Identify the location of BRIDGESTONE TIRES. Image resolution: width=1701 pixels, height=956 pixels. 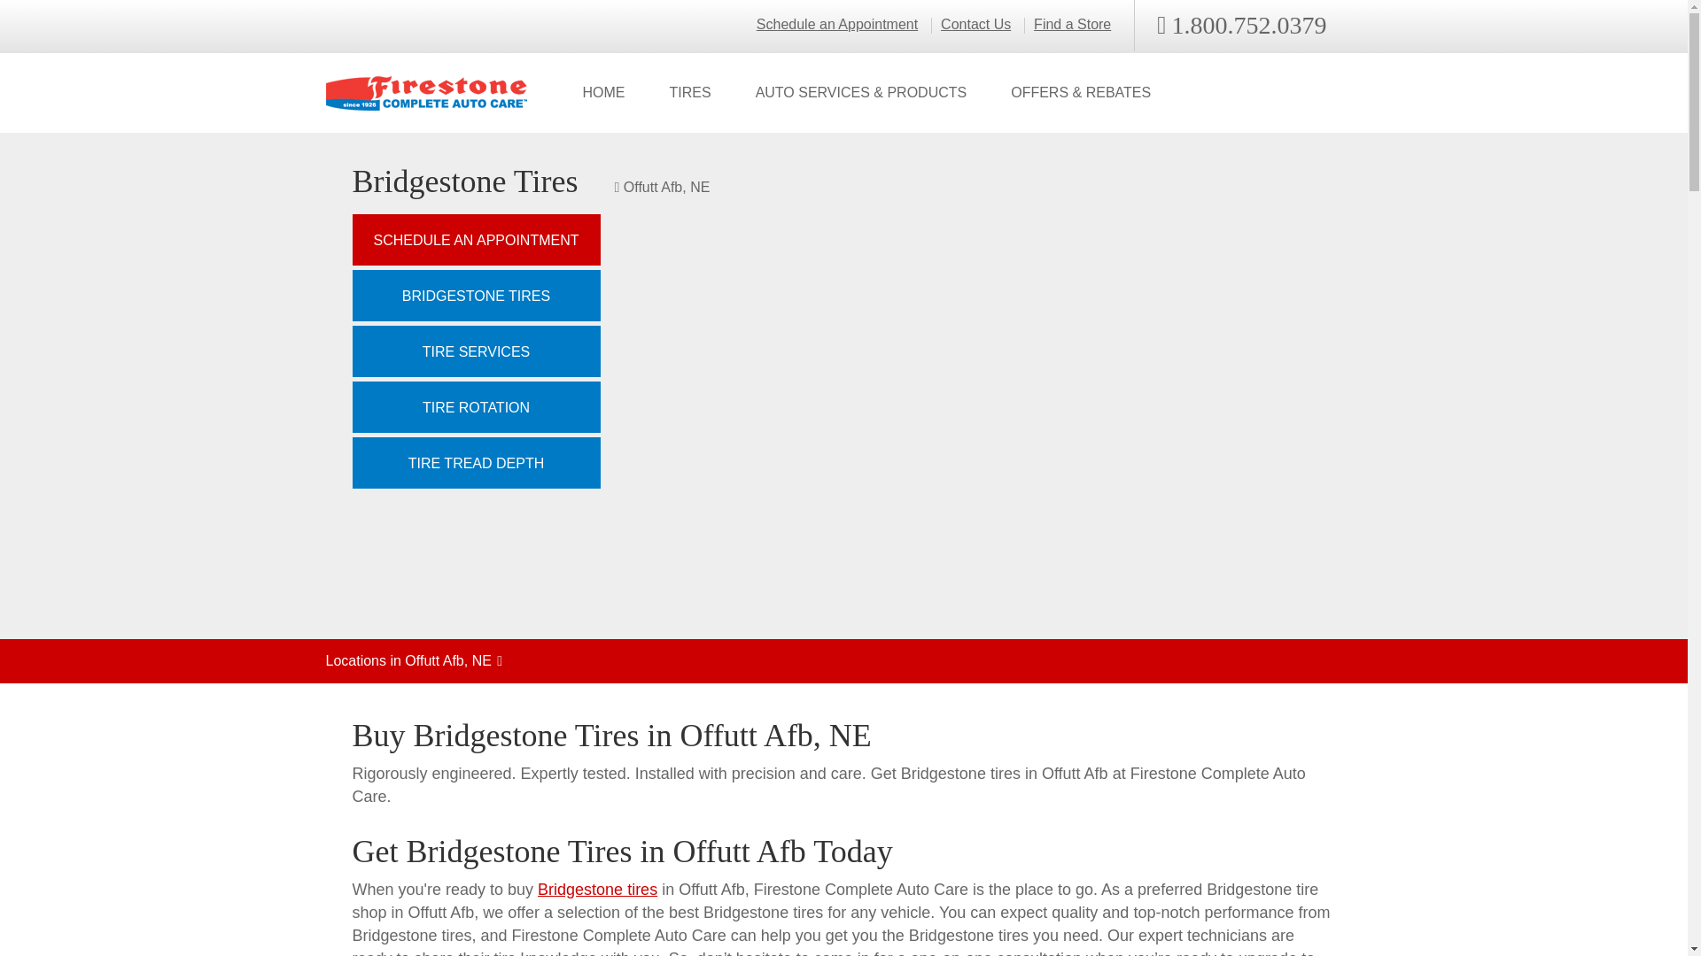
(476, 295).